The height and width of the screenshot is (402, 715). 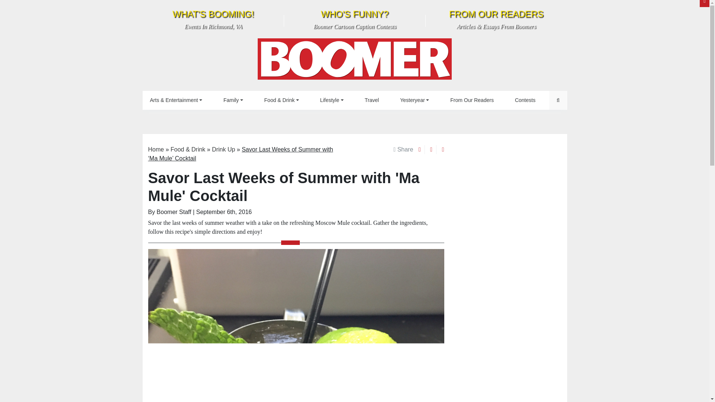 What do you see at coordinates (233, 100) in the screenshot?
I see `Lifestyle` at bounding box center [233, 100].